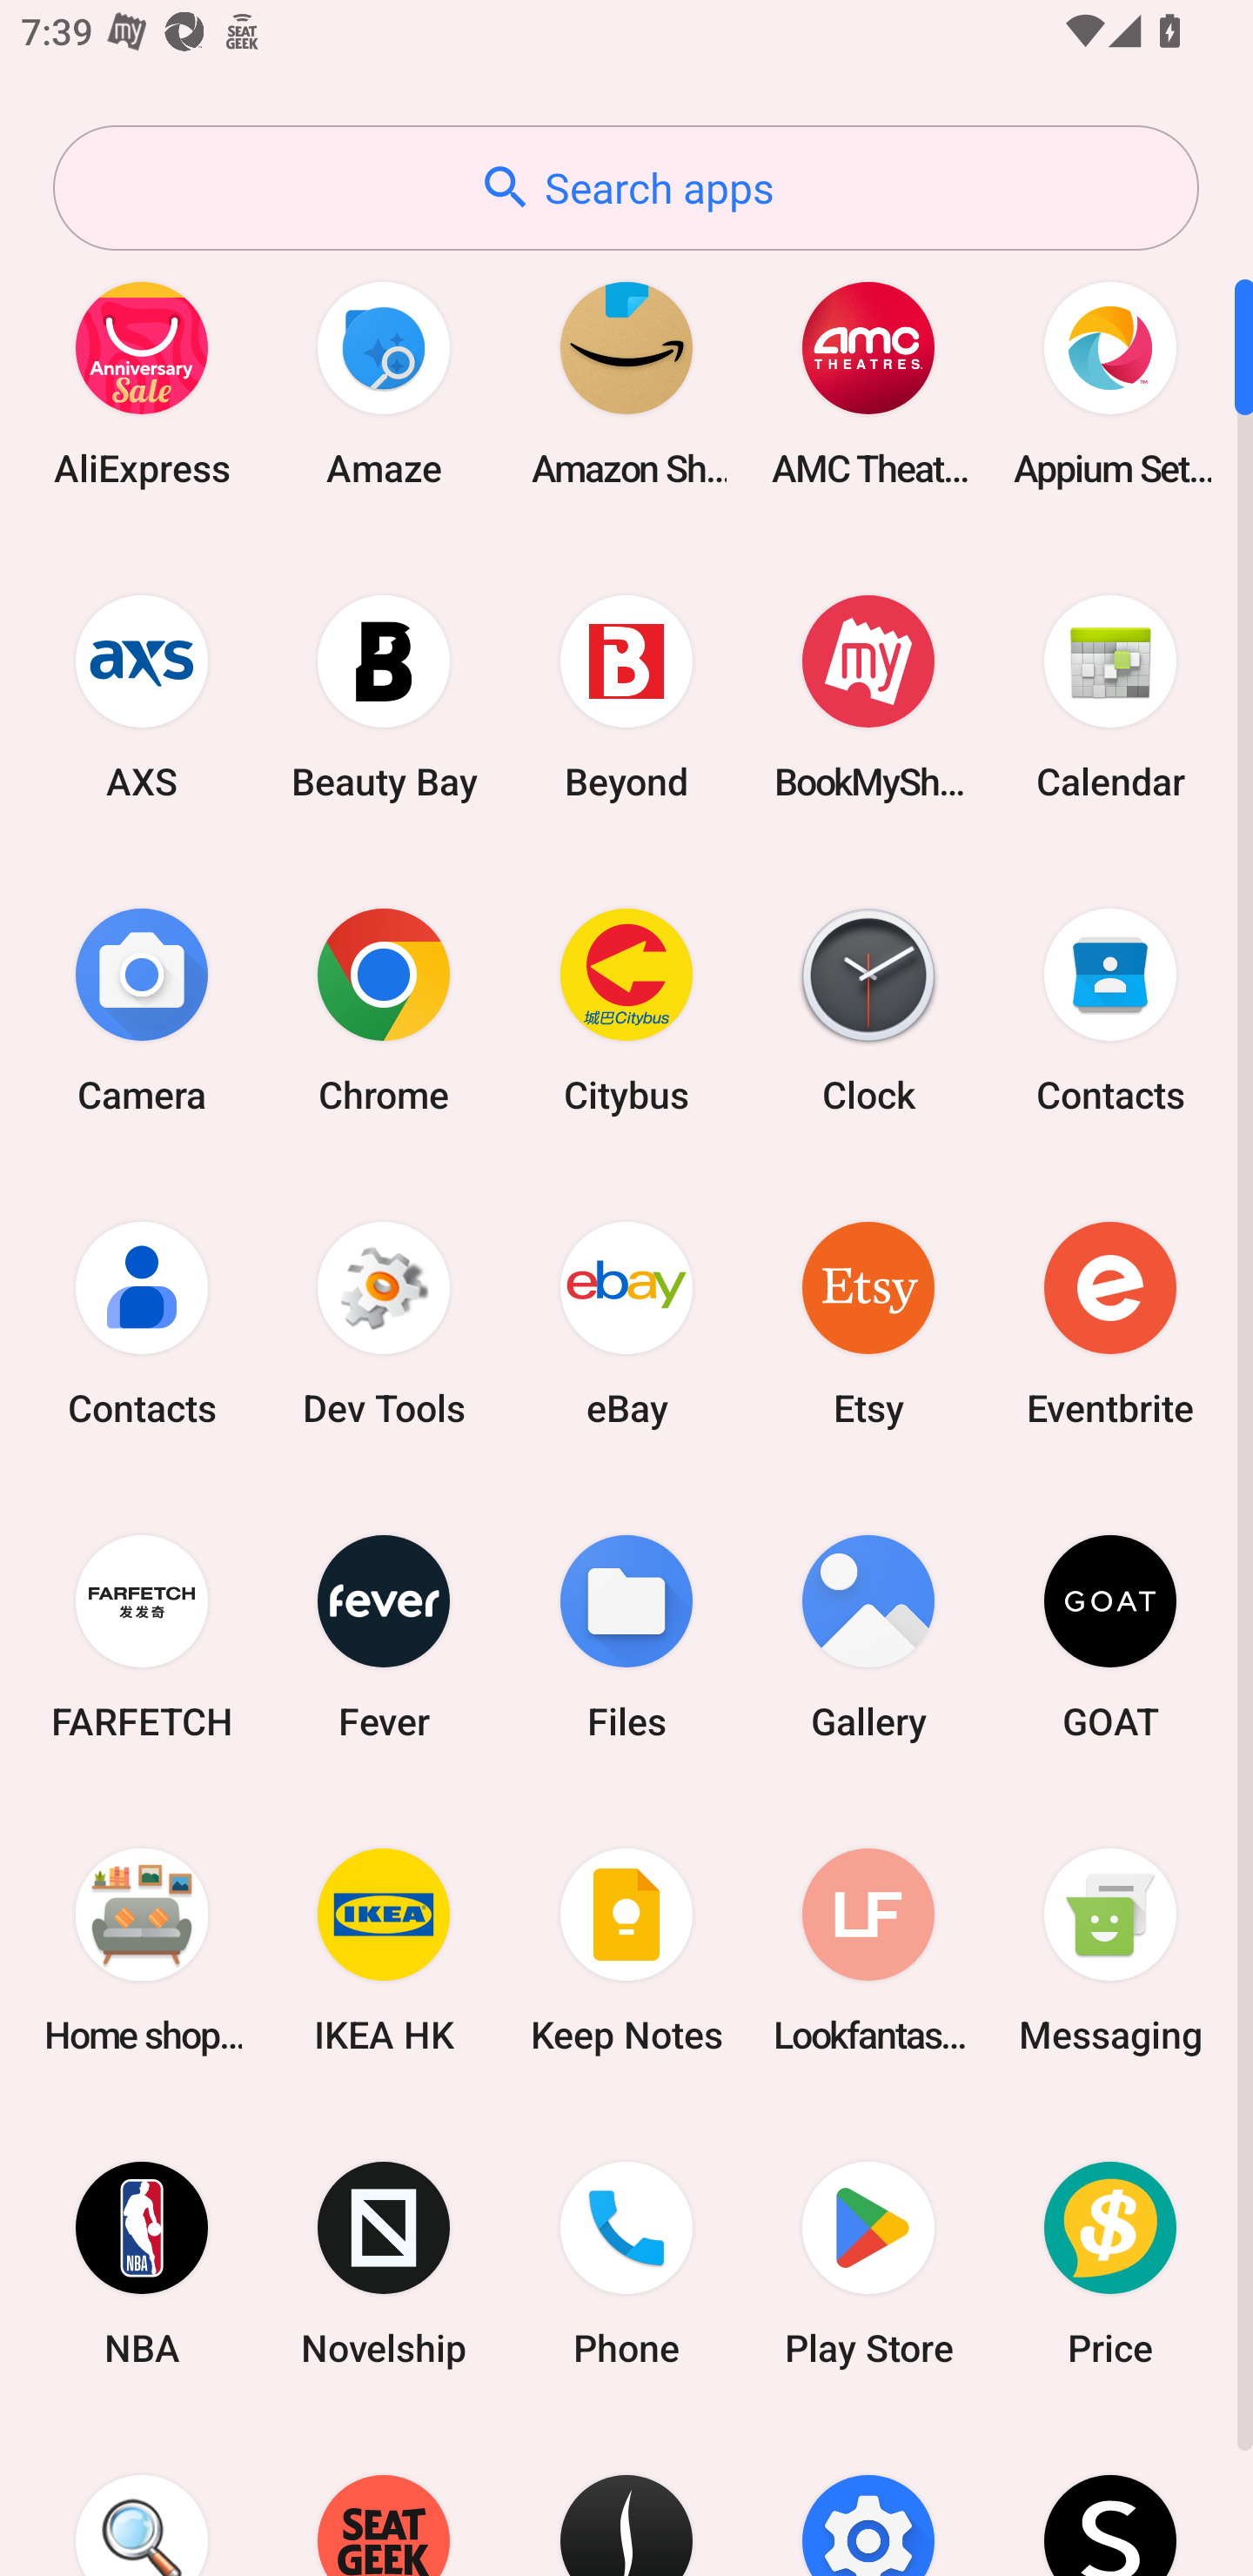  Describe the element at coordinates (626, 1636) in the screenshot. I see `Files` at that location.